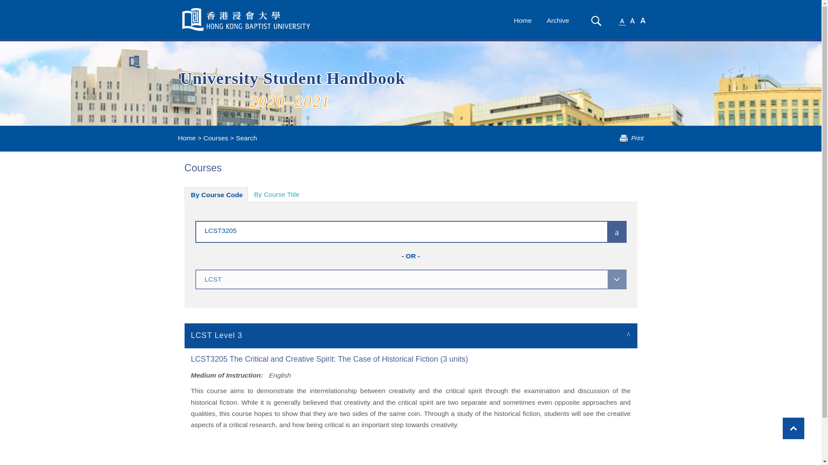 Image resolution: width=828 pixels, height=465 pixels. Describe the element at coordinates (186, 138) in the screenshot. I see `Home` at that location.